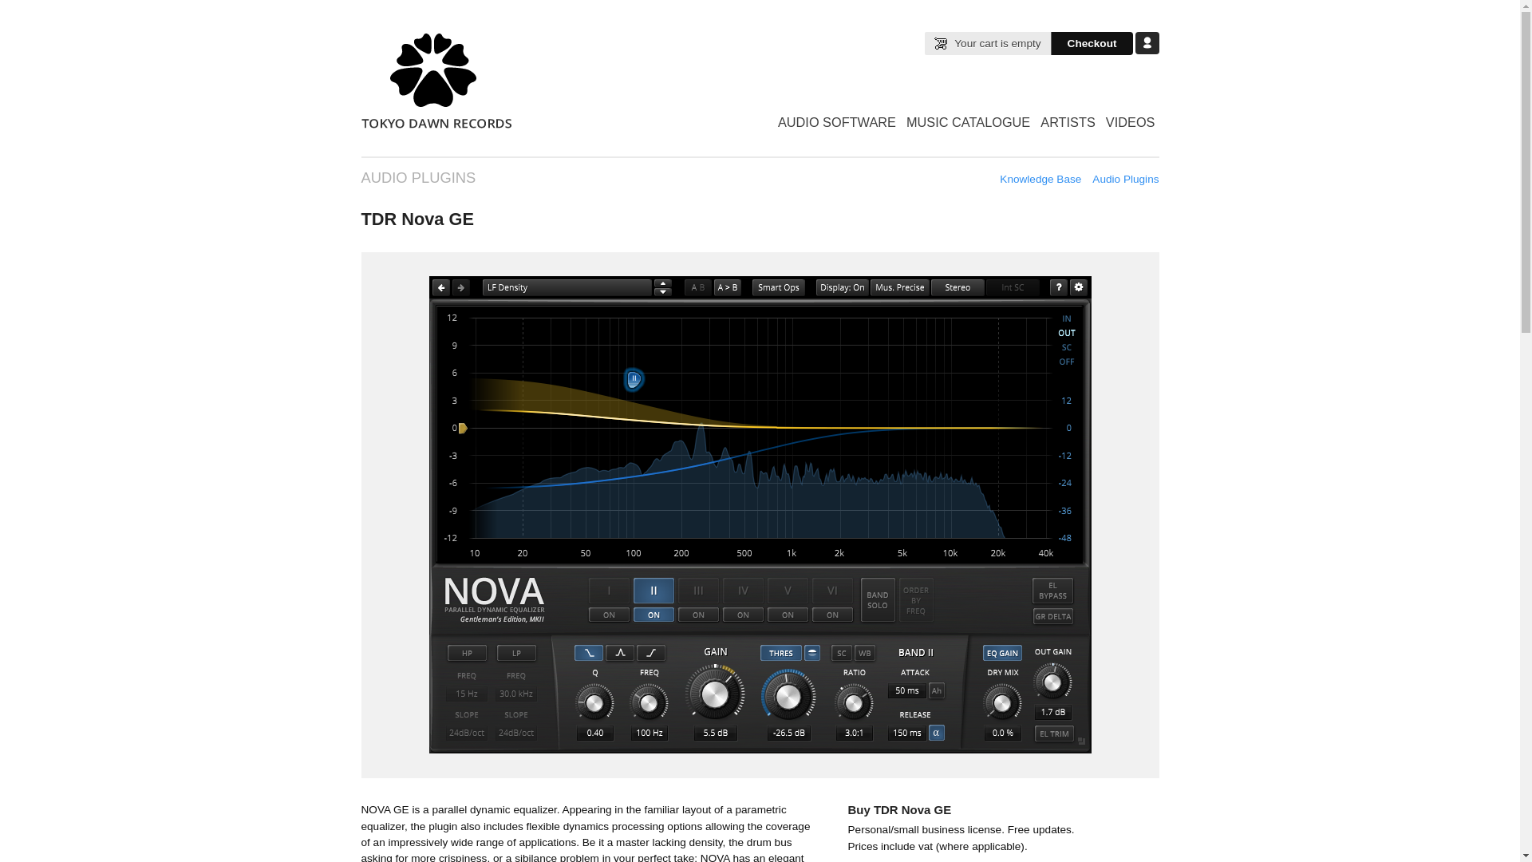  Describe the element at coordinates (1092, 43) in the screenshot. I see `Review cart and proceed to checkout` at that location.